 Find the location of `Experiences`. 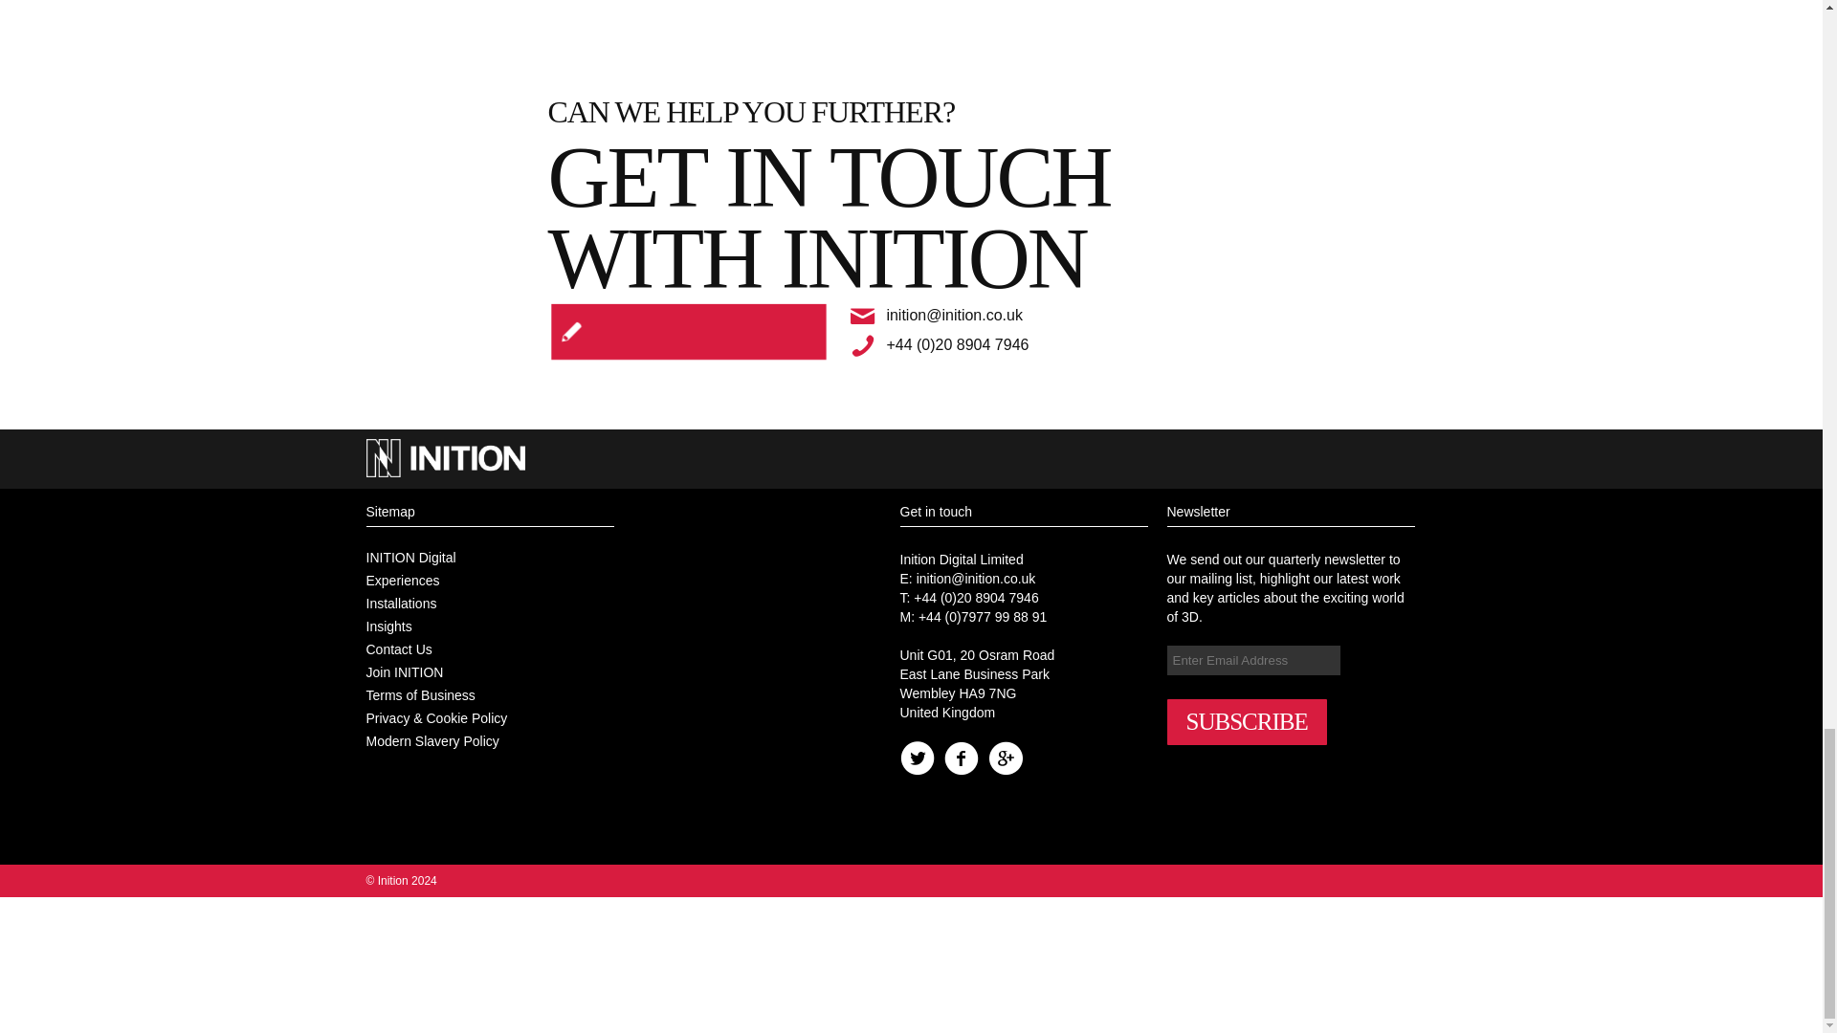

Experiences is located at coordinates (402, 580).